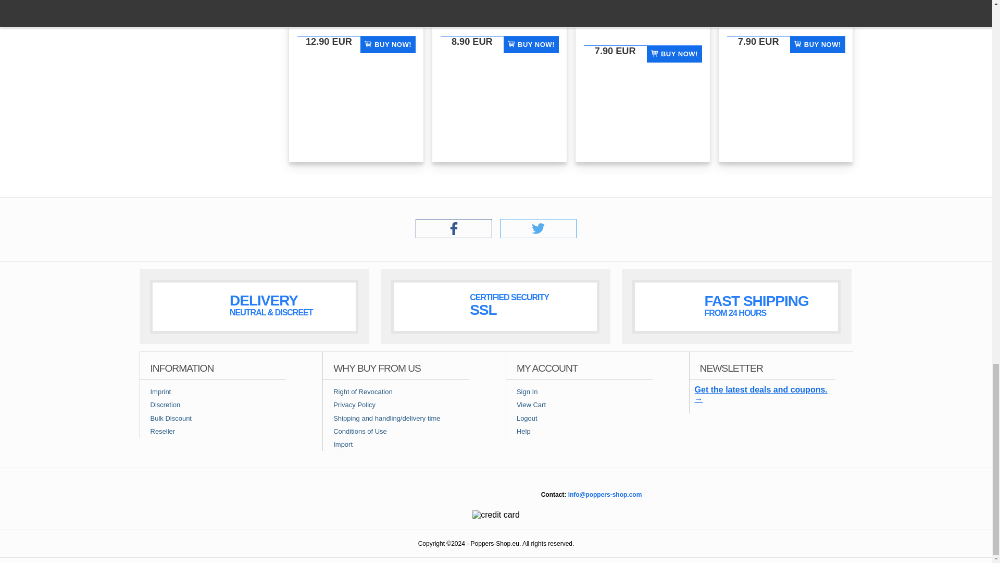 This screenshot has width=1000, height=563. I want to click on Facebook, so click(454, 235).